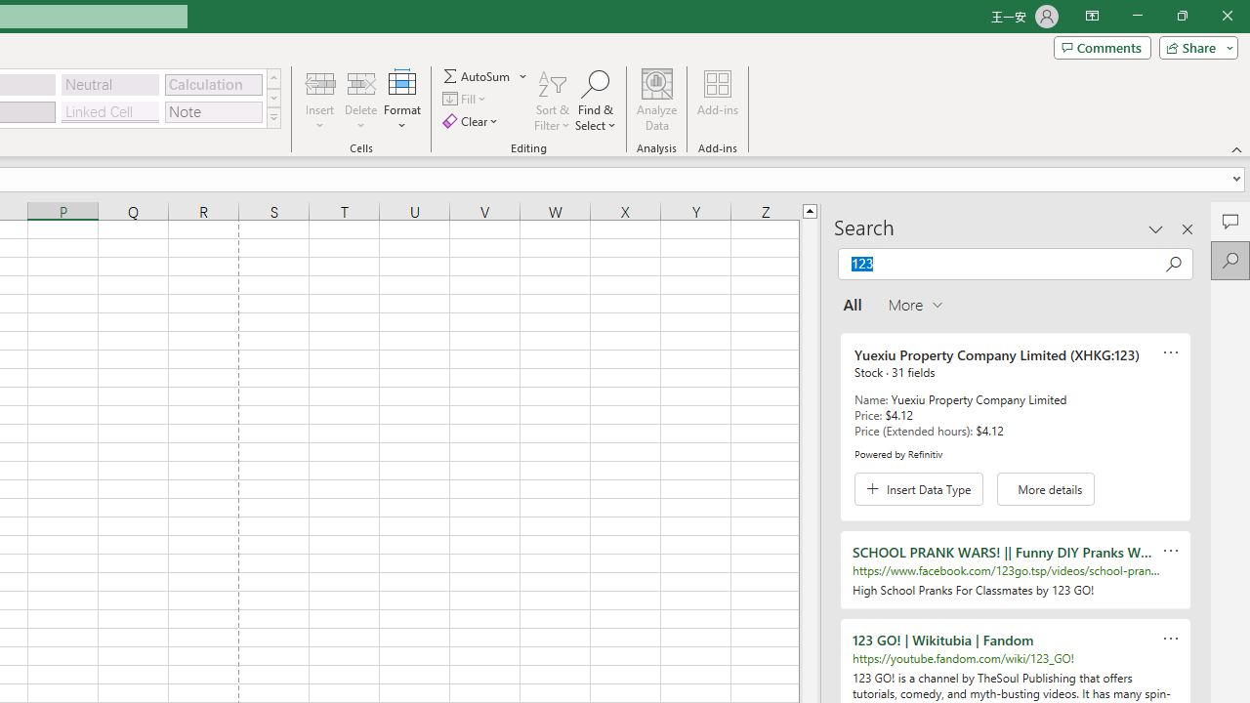 This screenshot has width=1250, height=703. Describe the element at coordinates (320, 82) in the screenshot. I see `Insert Cells` at that location.